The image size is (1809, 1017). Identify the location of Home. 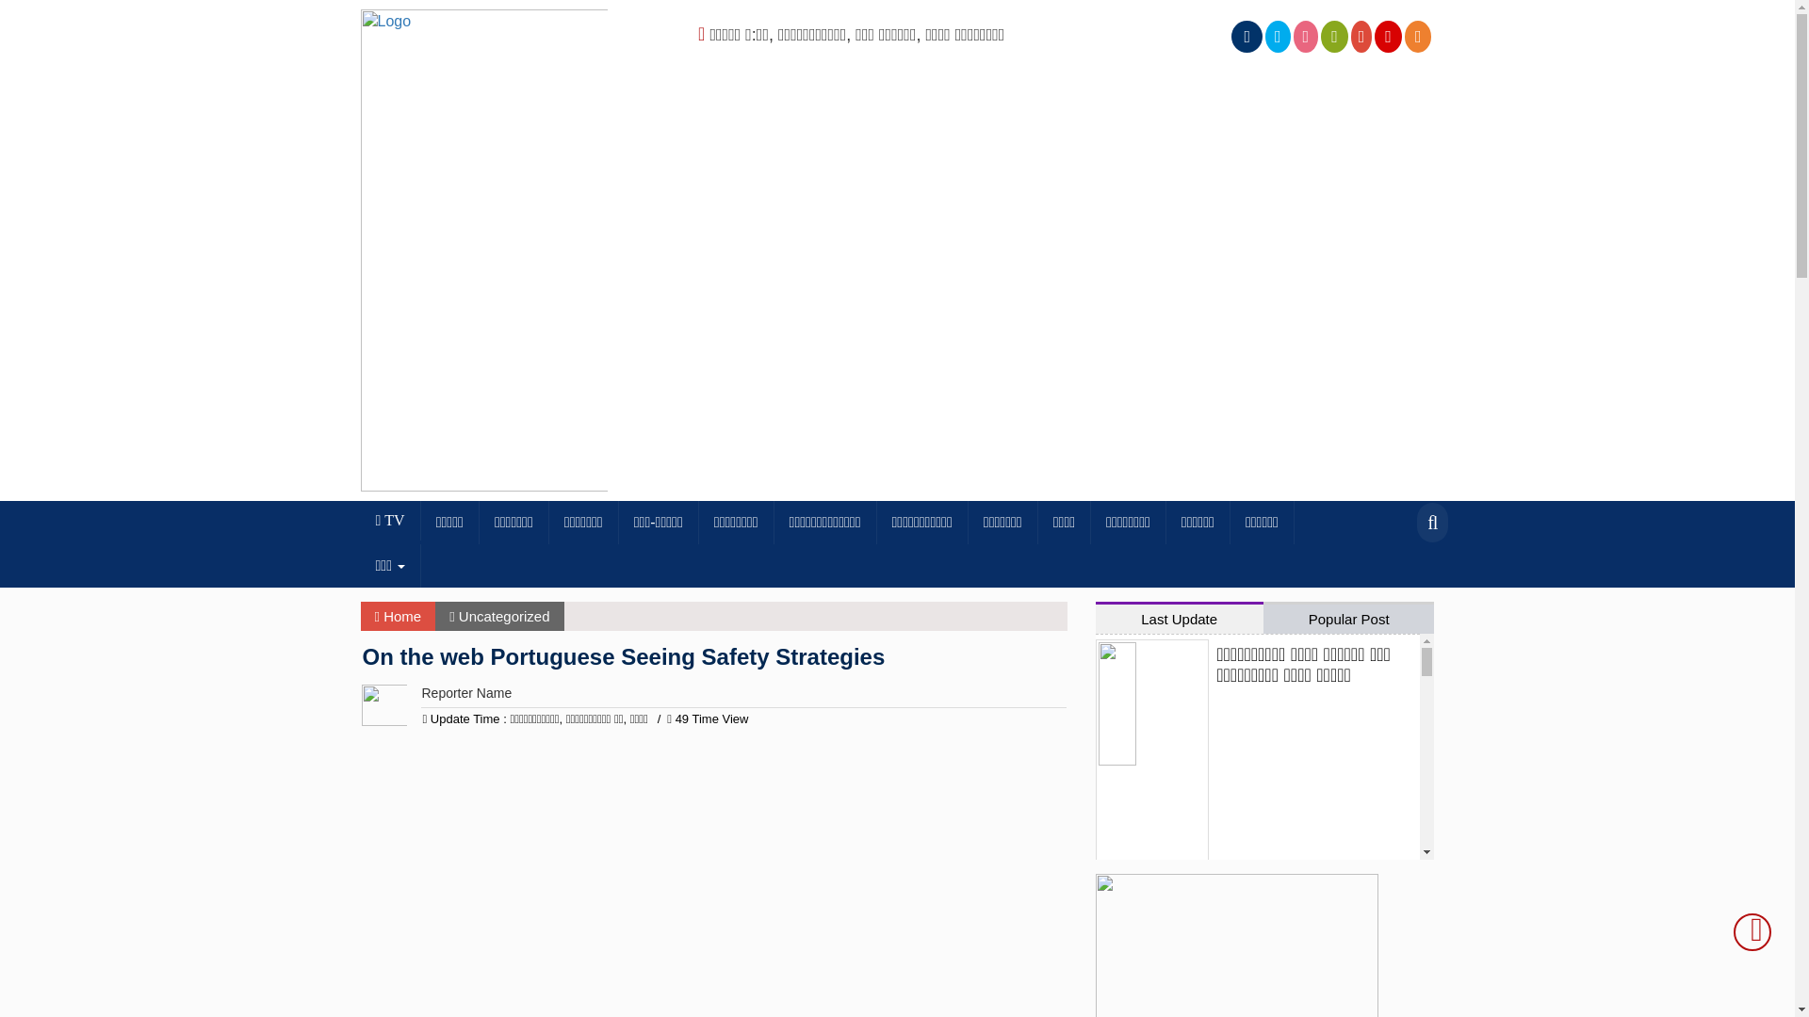
(398, 616).